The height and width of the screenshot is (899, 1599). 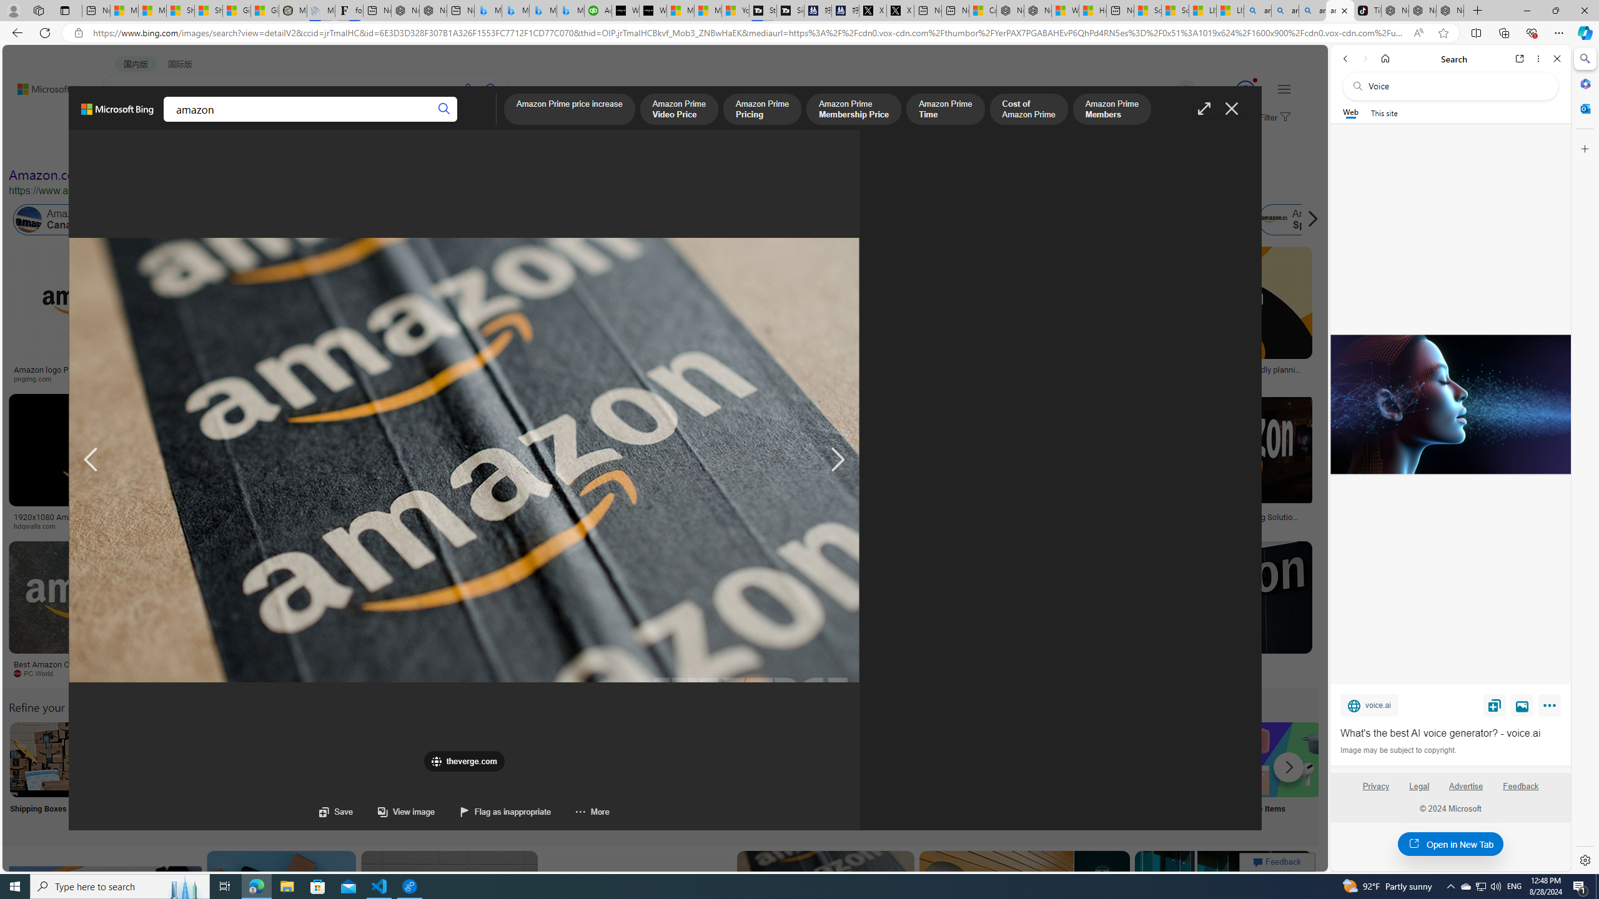 I want to click on Filter, so click(x=1272, y=118).